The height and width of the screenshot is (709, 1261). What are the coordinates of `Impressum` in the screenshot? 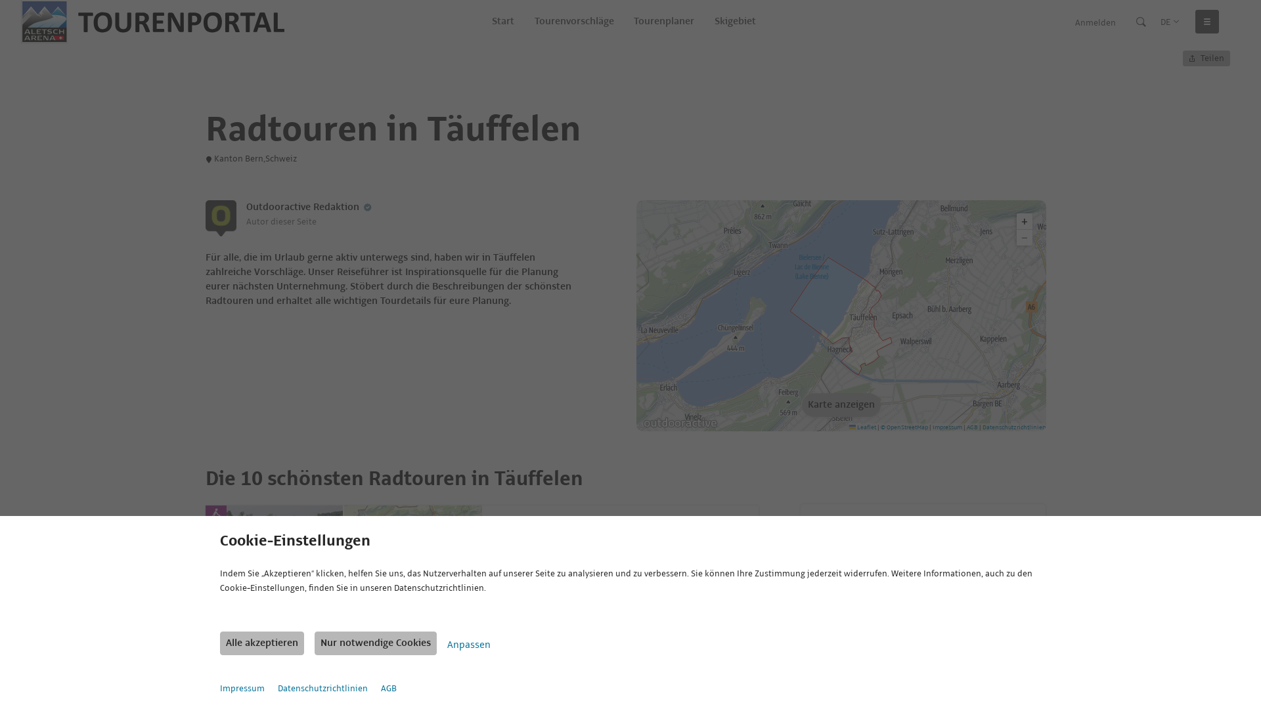 It's located at (947, 427).